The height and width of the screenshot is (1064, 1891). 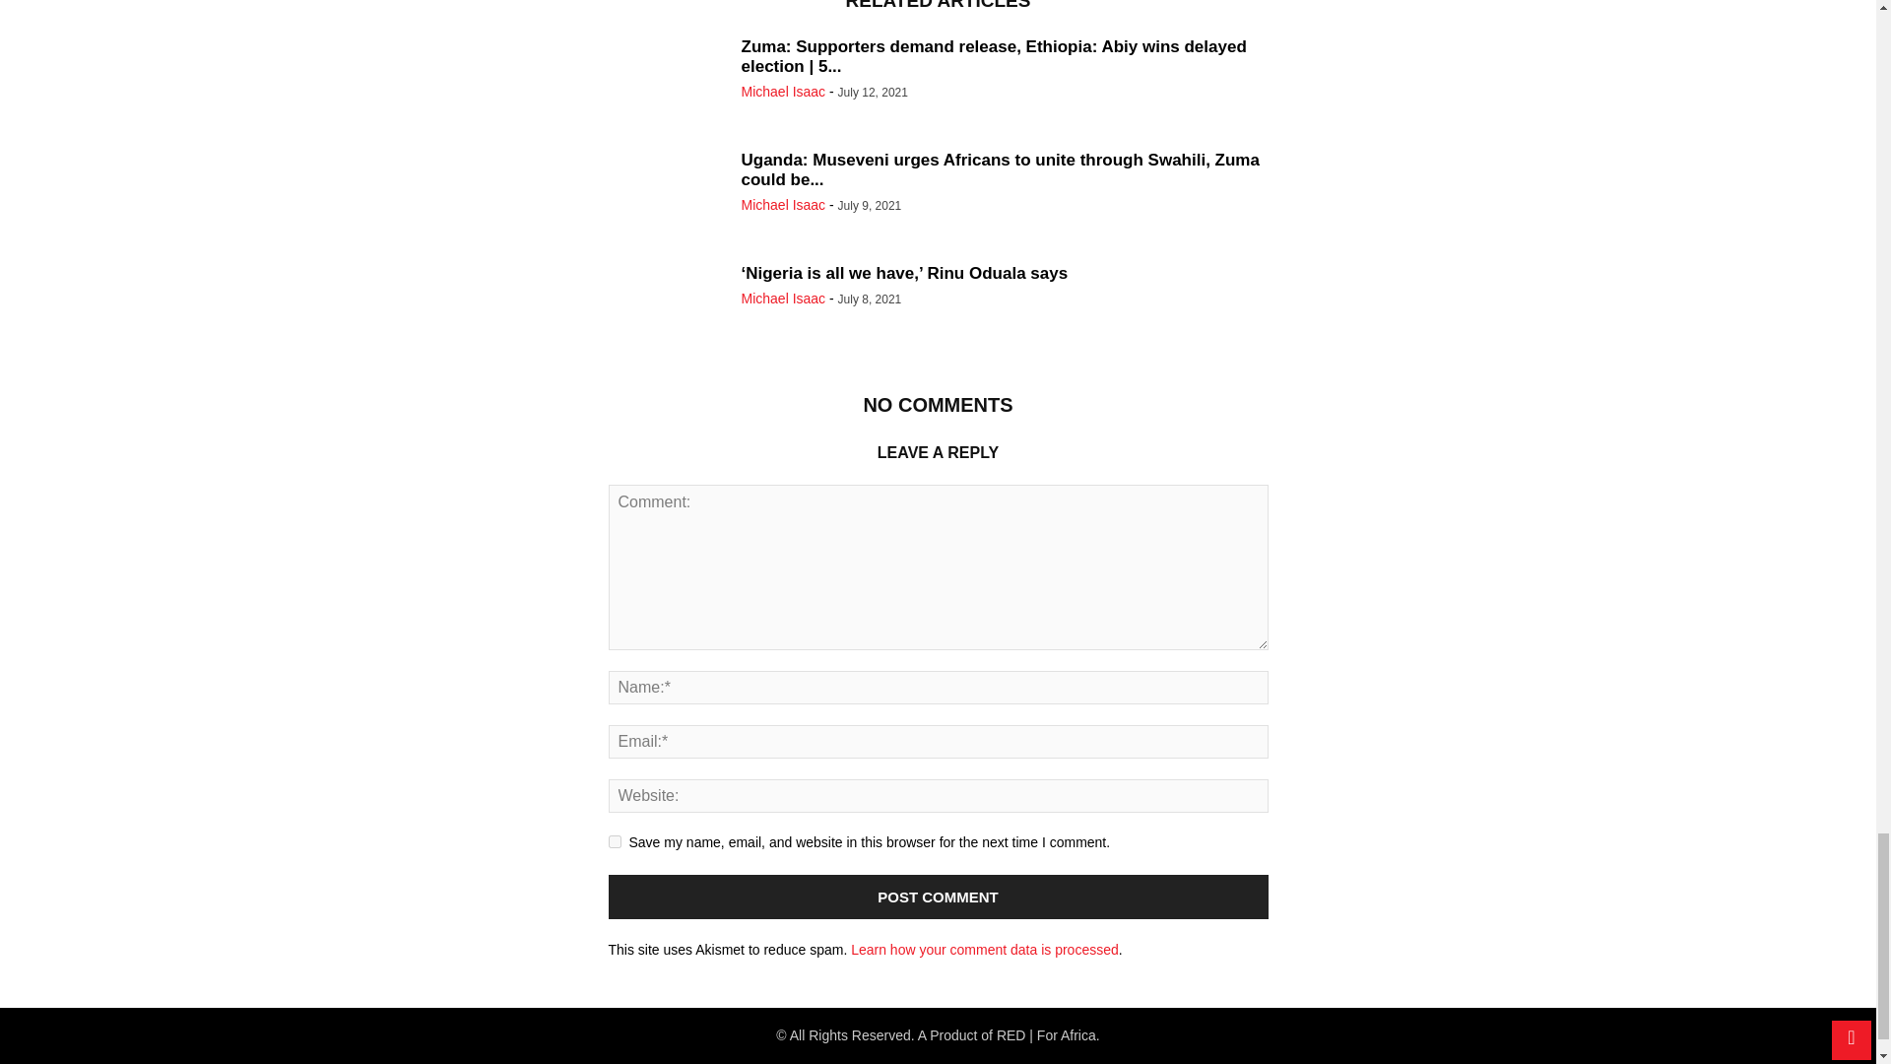 What do you see at coordinates (615, 841) in the screenshot?
I see `yes` at bounding box center [615, 841].